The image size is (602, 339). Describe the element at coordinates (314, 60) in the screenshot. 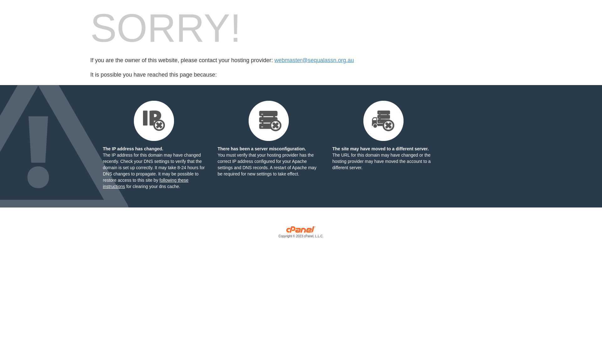

I see `webmaster@sequalassn.org.au` at that location.